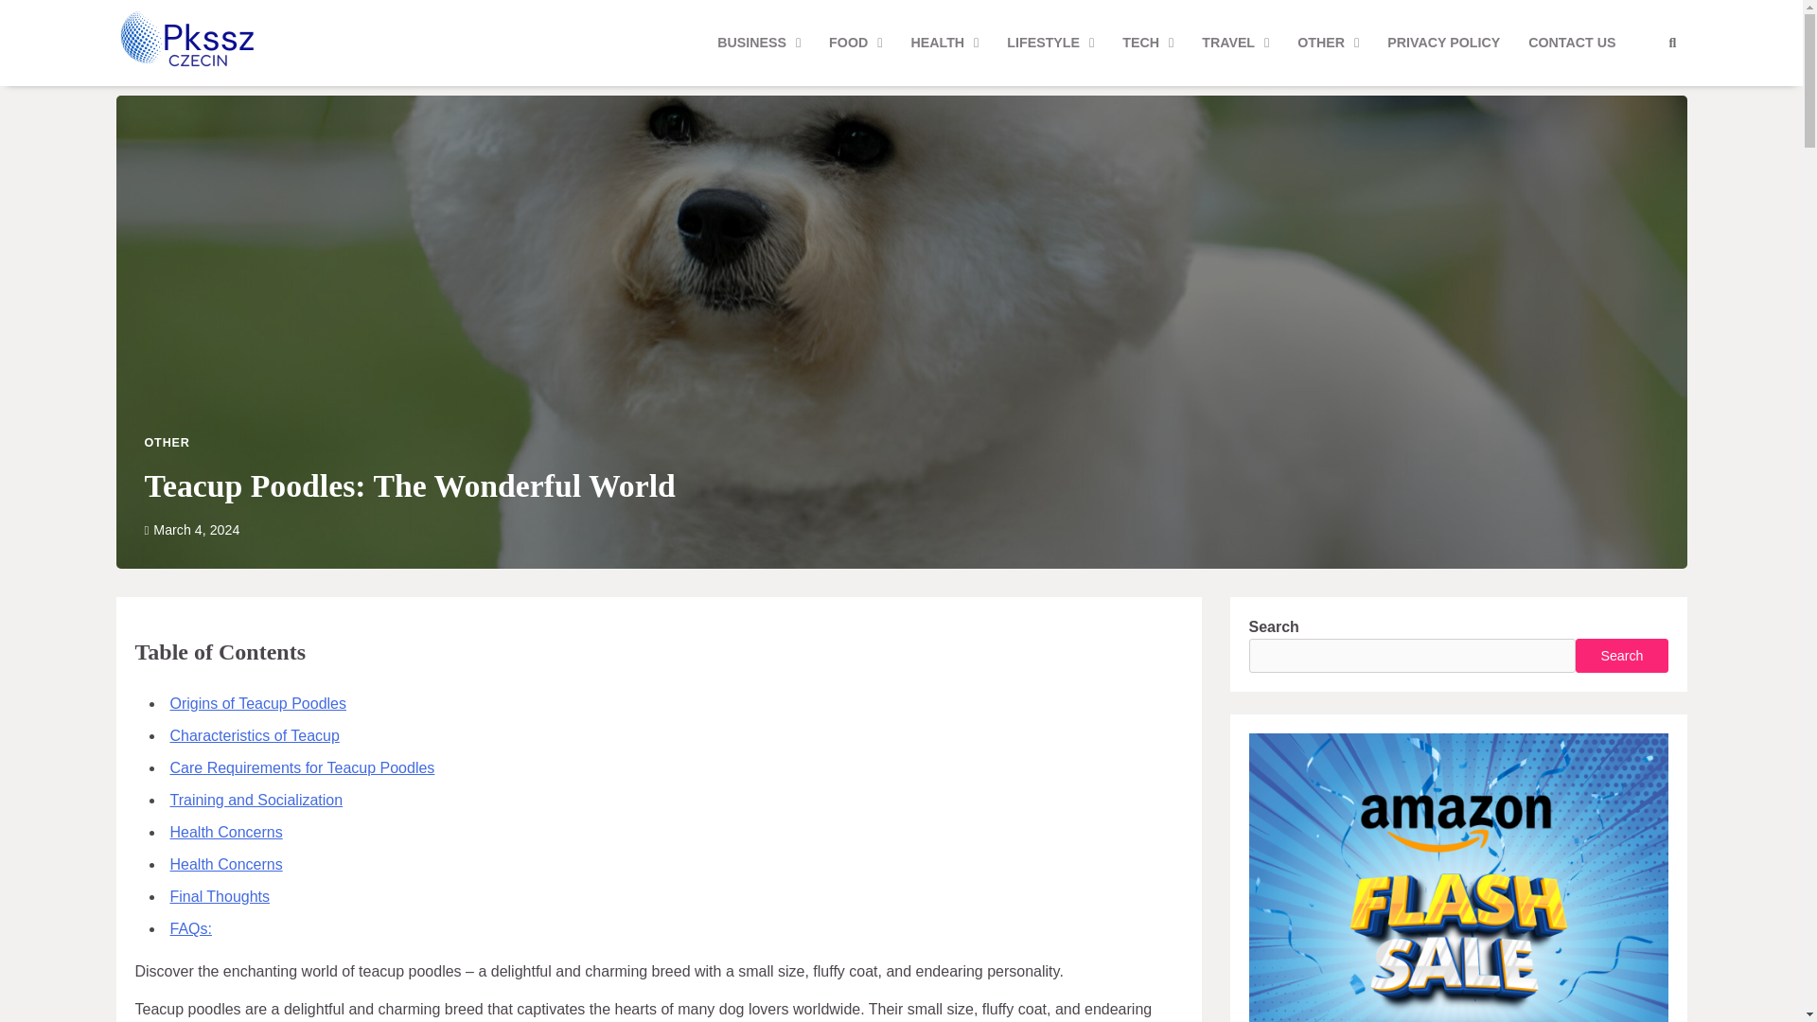  Describe the element at coordinates (1235, 44) in the screenshot. I see `TRAVEL` at that location.